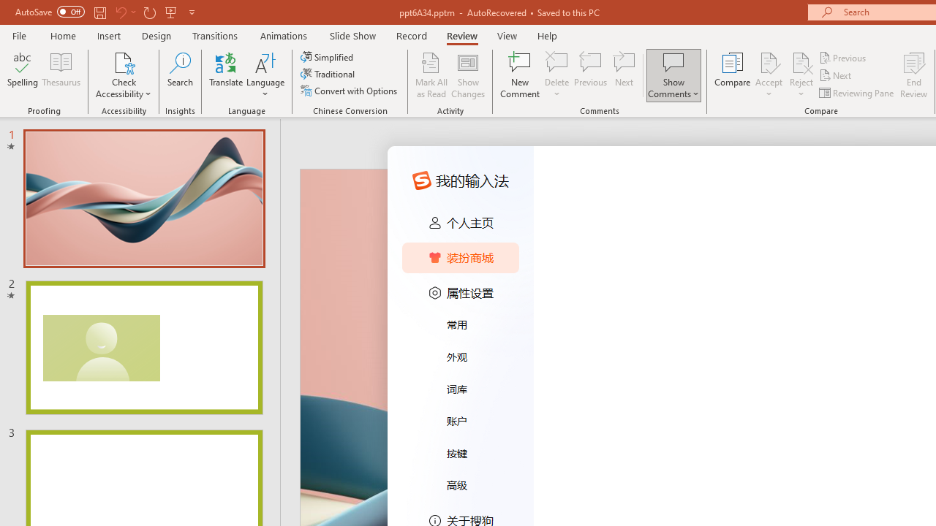 The width and height of the screenshot is (936, 526). I want to click on Traditional, so click(329, 75).